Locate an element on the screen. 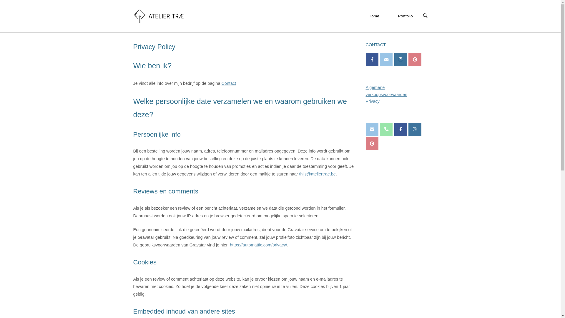 This screenshot has height=318, width=565. Home is located at coordinates (374, 16).